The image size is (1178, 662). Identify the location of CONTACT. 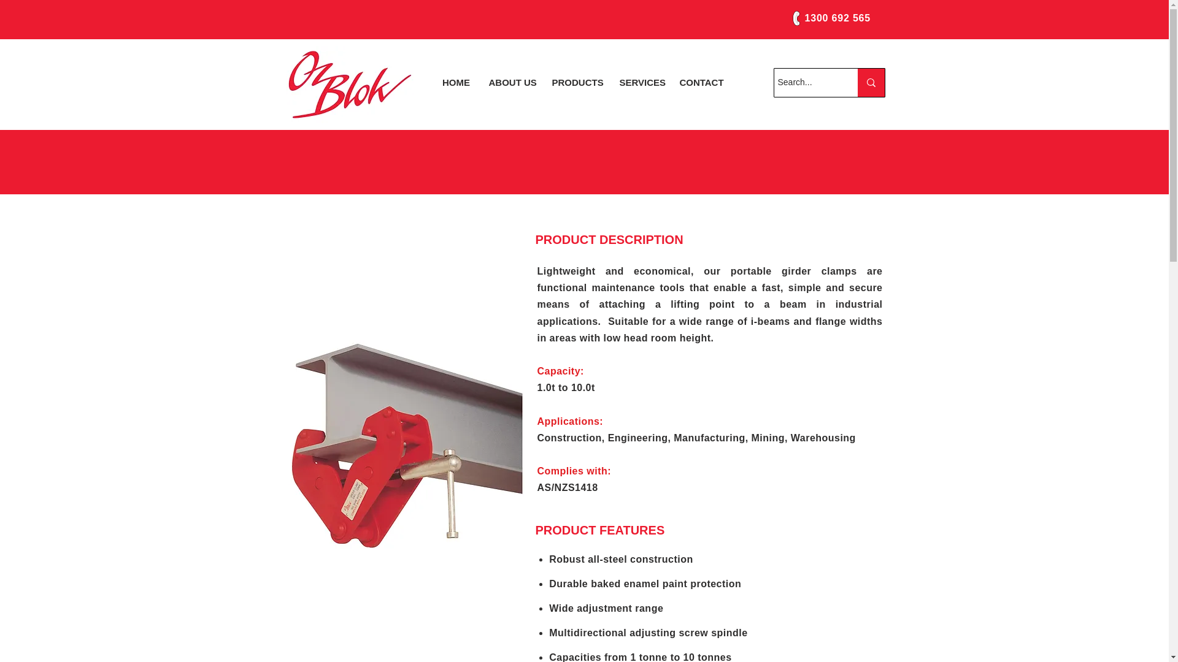
(702, 82).